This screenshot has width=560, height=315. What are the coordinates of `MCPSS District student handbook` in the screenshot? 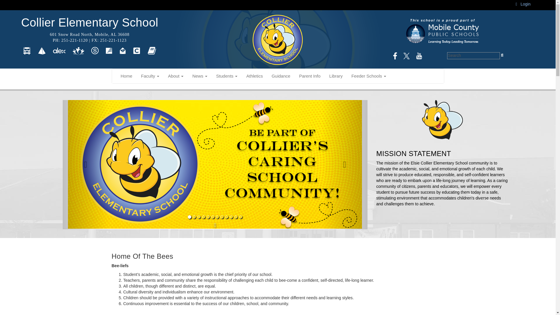 It's located at (152, 50).